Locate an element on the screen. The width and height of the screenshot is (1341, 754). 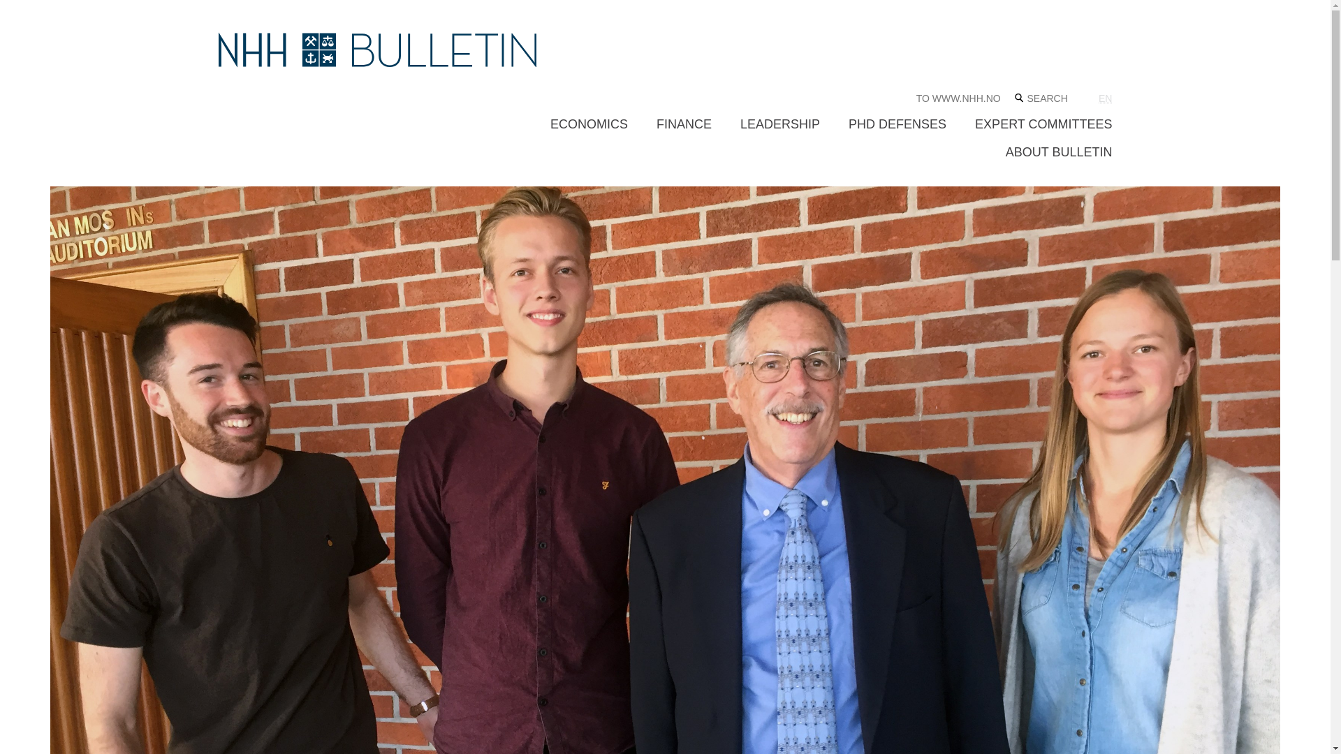
TO WWW.NHH.NO is located at coordinates (958, 98).